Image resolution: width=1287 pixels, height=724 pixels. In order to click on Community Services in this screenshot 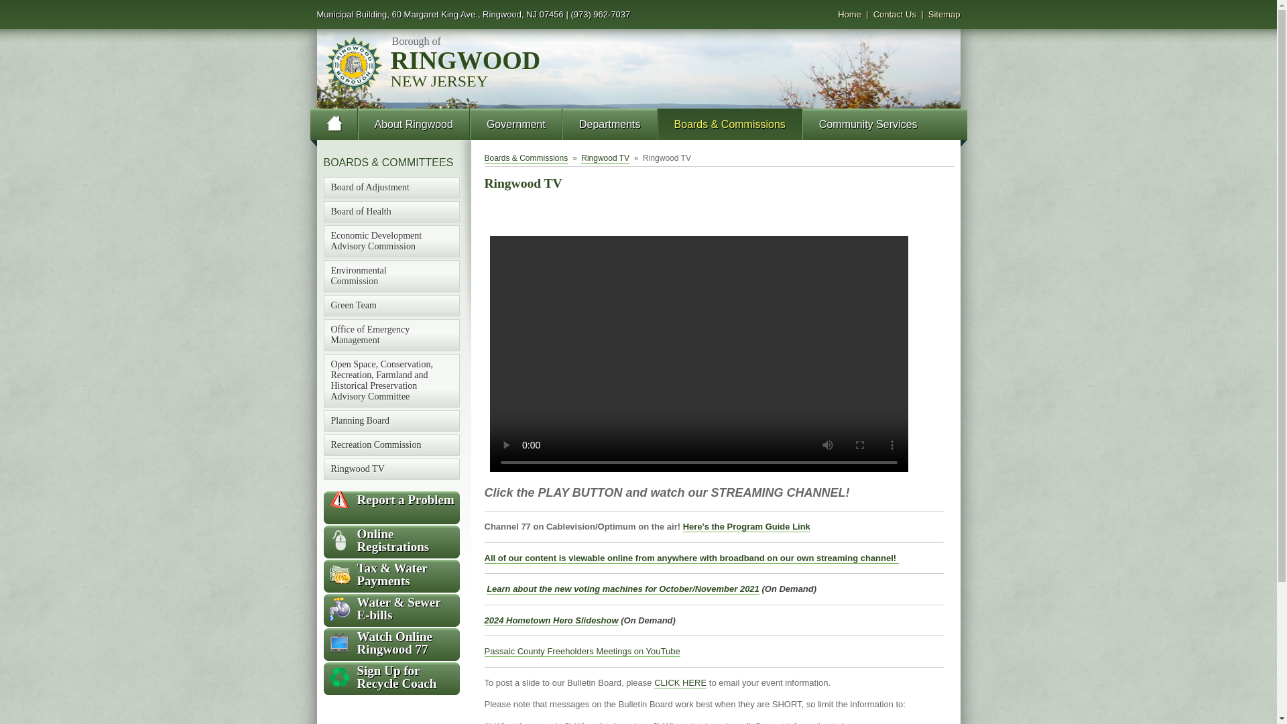, I will do `click(869, 125)`.